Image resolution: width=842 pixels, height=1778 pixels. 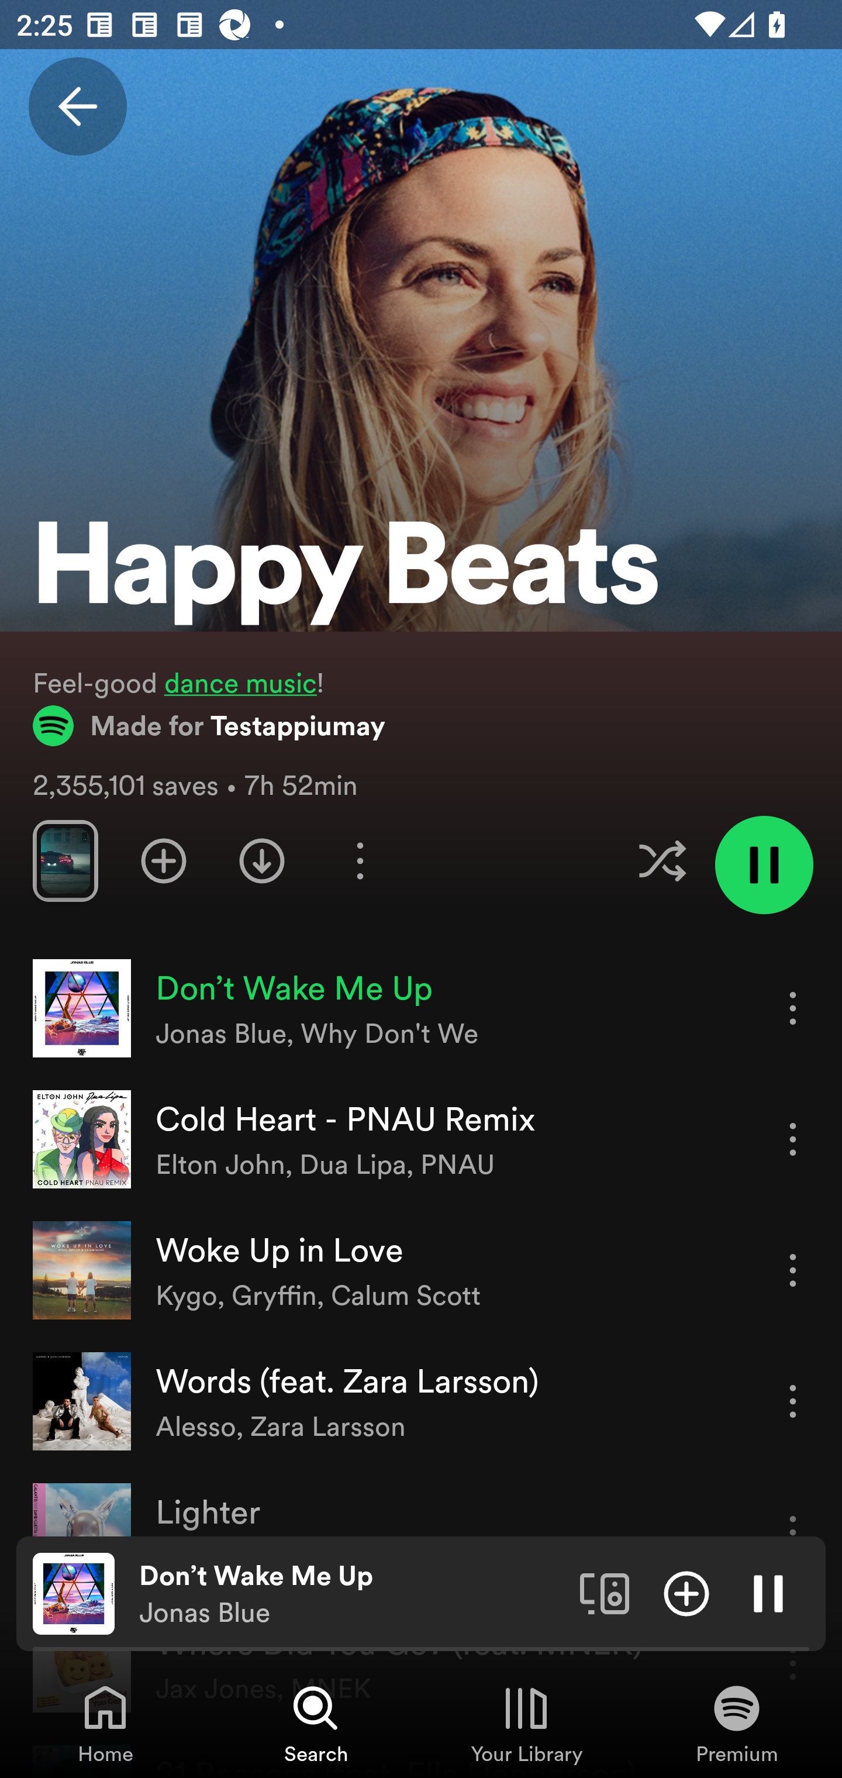 What do you see at coordinates (105, 1723) in the screenshot?
I see `Home, Tab 1 of 4 Home Home` at bounding box center [105, 1723].